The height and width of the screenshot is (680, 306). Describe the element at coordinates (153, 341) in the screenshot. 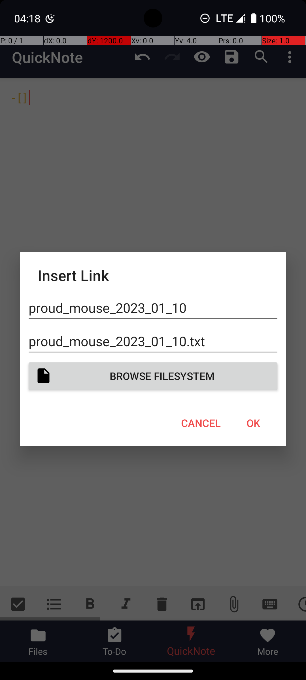

I see `proud_mouse_2023_01_10.txt` at that location.